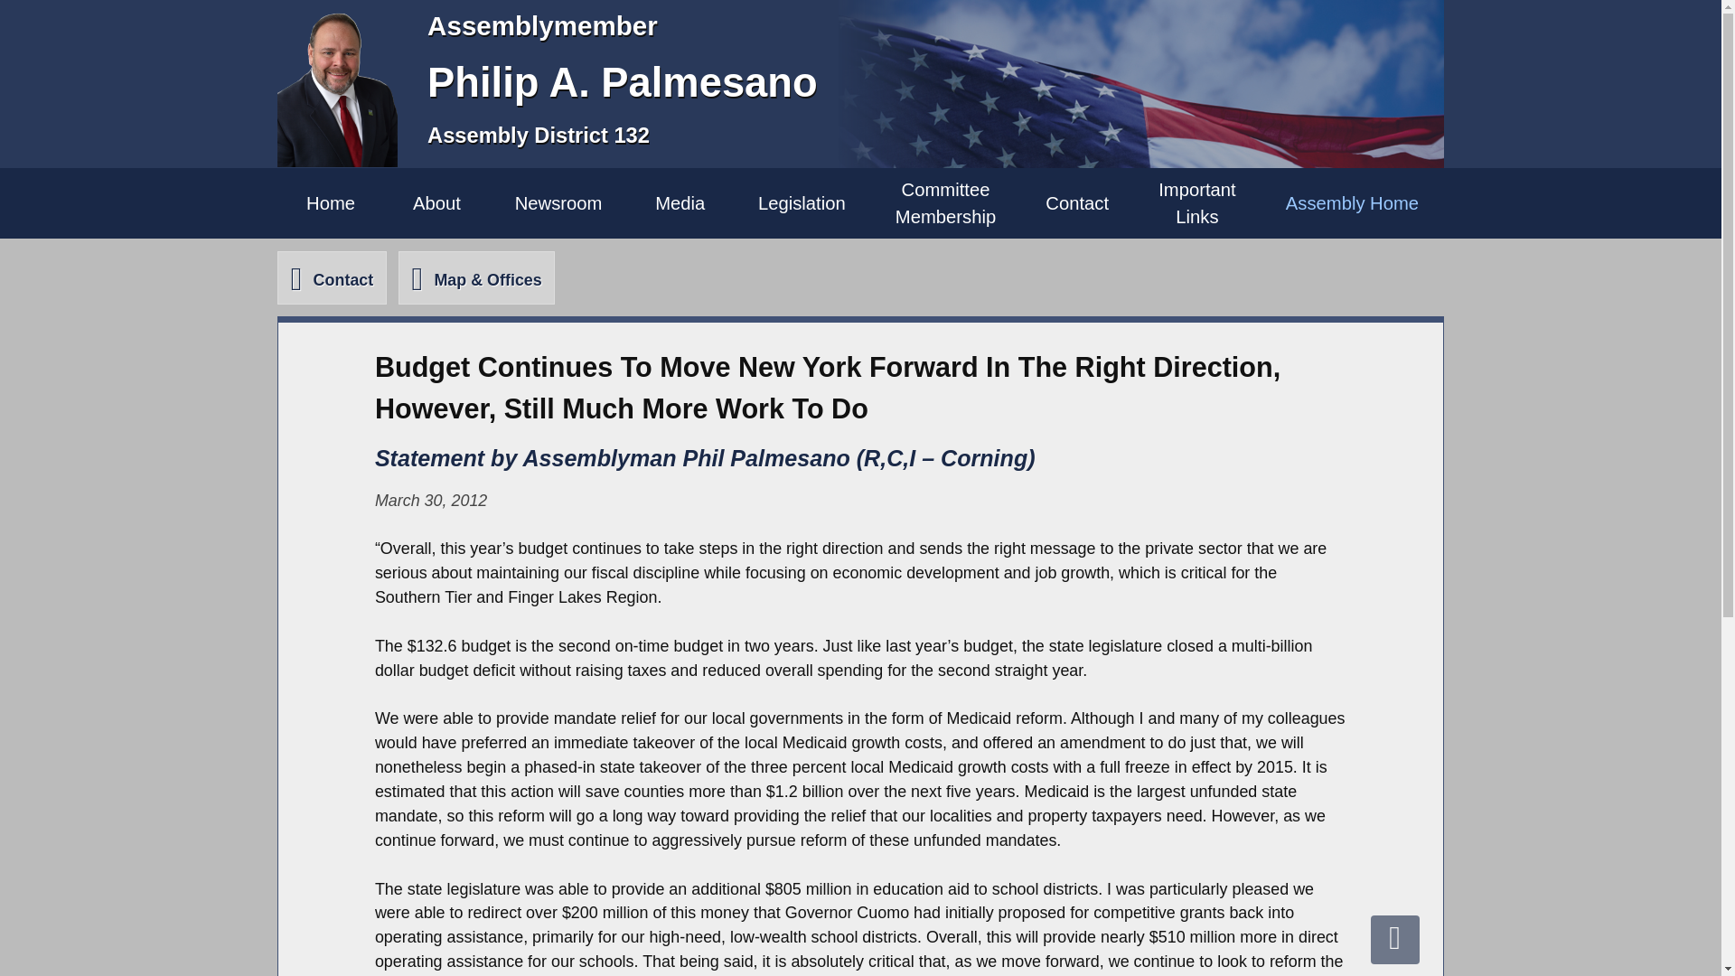 This screenshot has width=1735, height=976. Describe the element at coordinates (1197, 202) in the screenshot. I see `Newsroom` at that location.